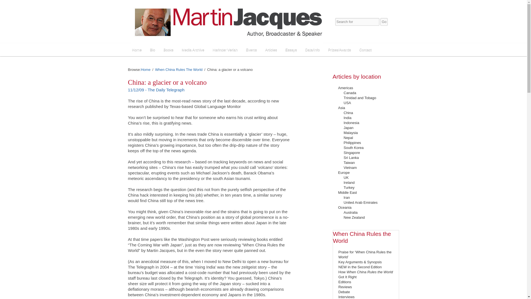  Describe the element at coordinates (291, 50) in the screenshot. I see `Essays` at that location.